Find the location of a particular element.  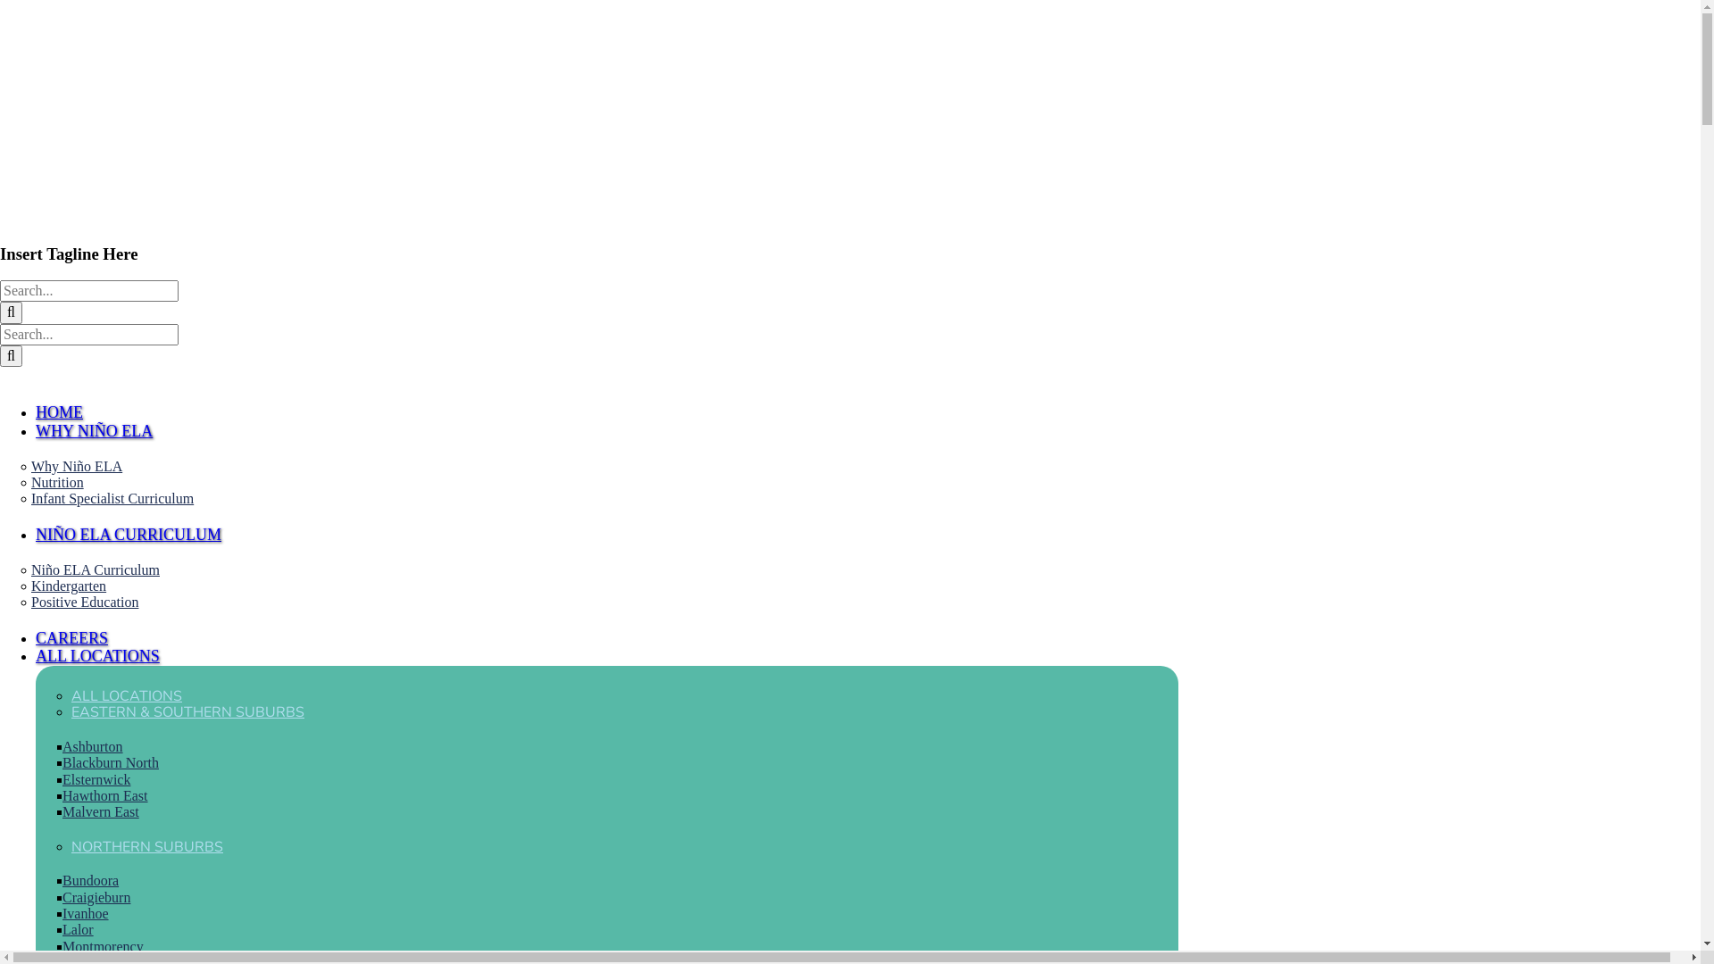

CAREERS is located at coordinates (71, 638).